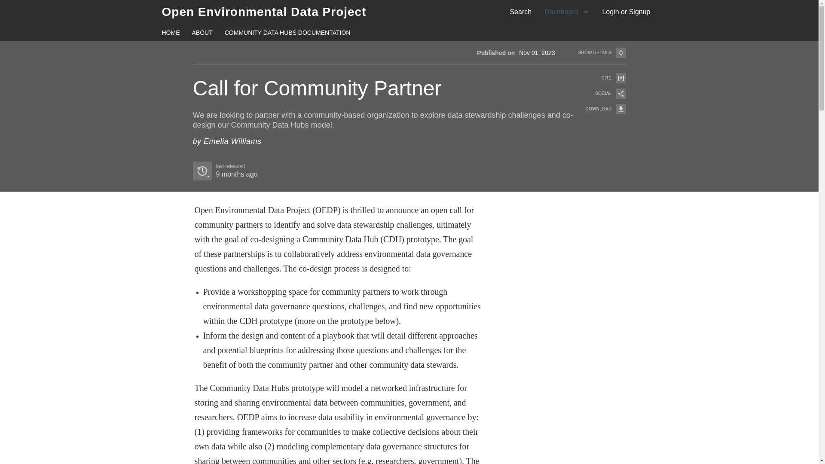 The image size is (825, 464). I want to click on ABOUT, so click(202, 33).